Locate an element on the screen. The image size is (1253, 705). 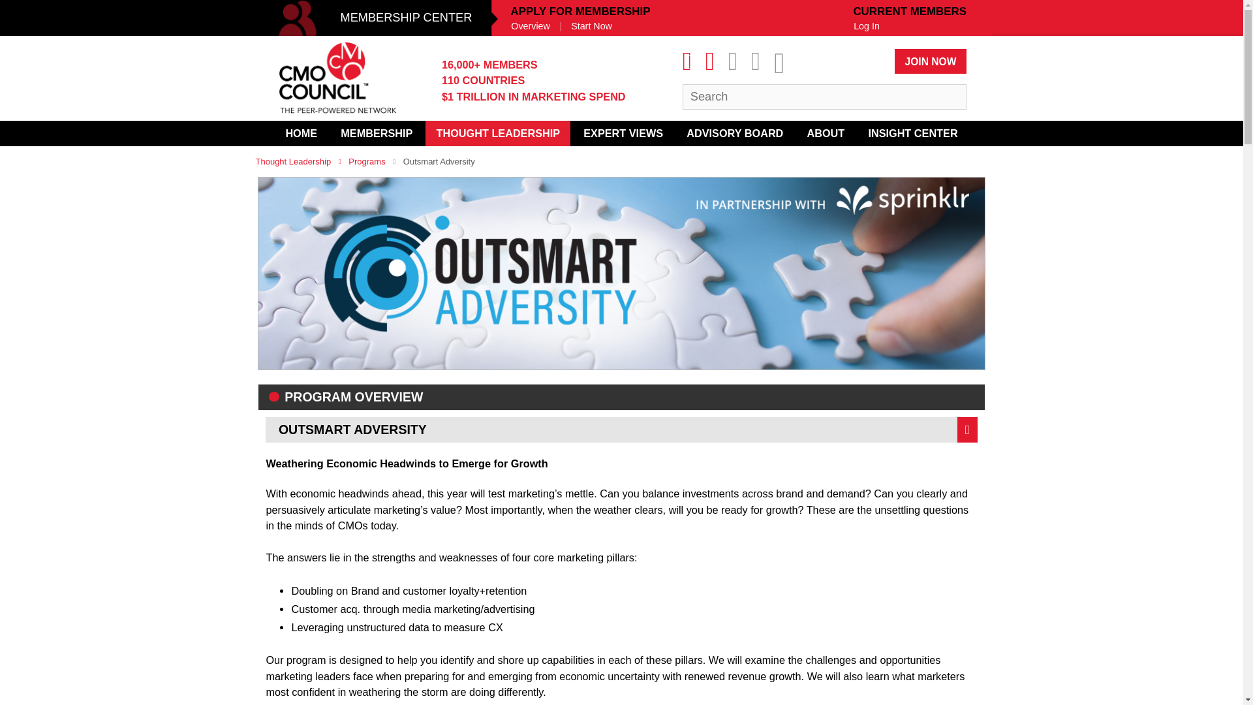
MEMBERSHIP is located at coordinates (377, 133).